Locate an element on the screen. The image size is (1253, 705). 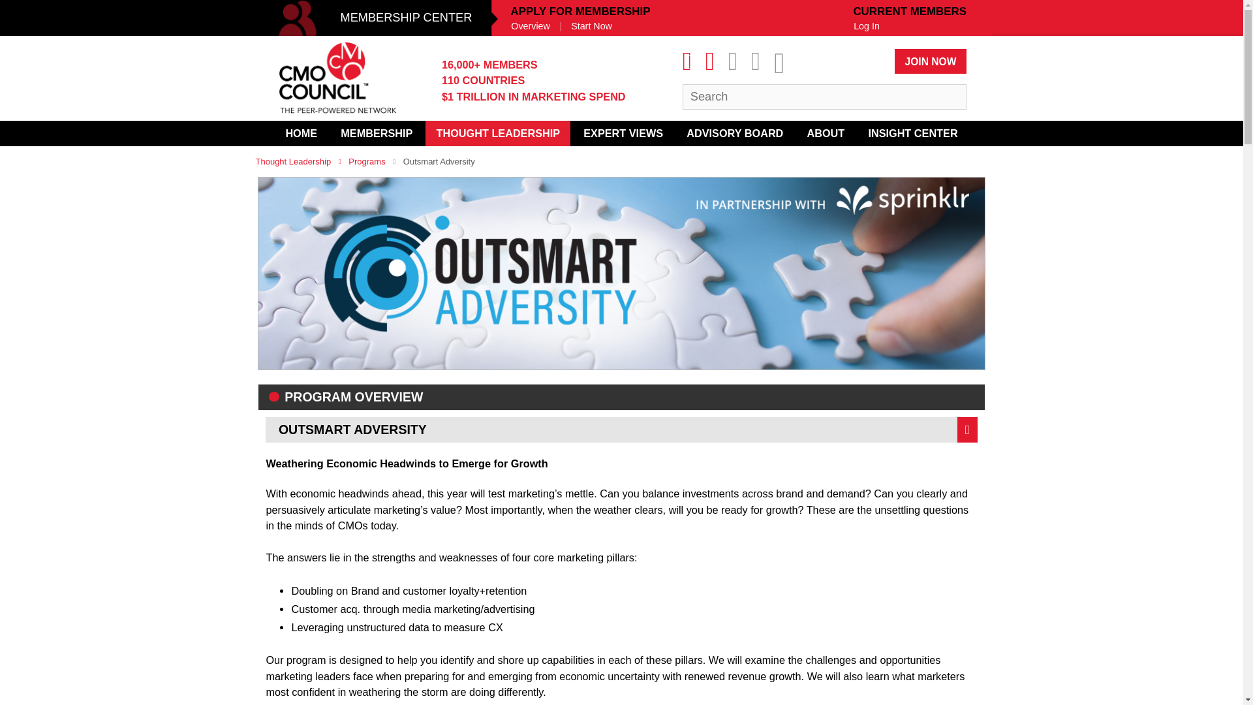
MEMBERSHIP is located at coordinates (377, 133).